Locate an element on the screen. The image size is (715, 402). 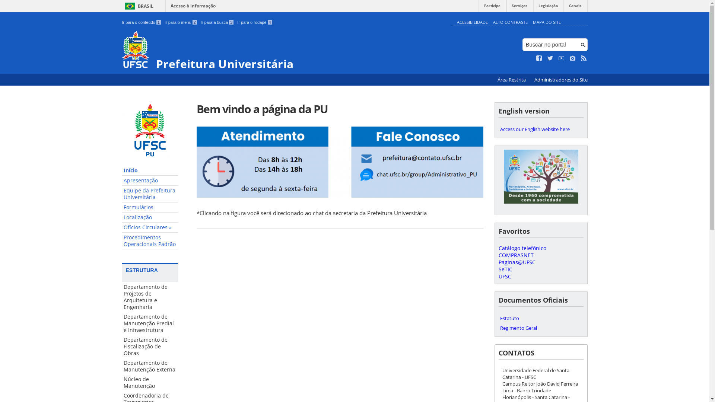
Estatuto is located at coordinates (541, 318).